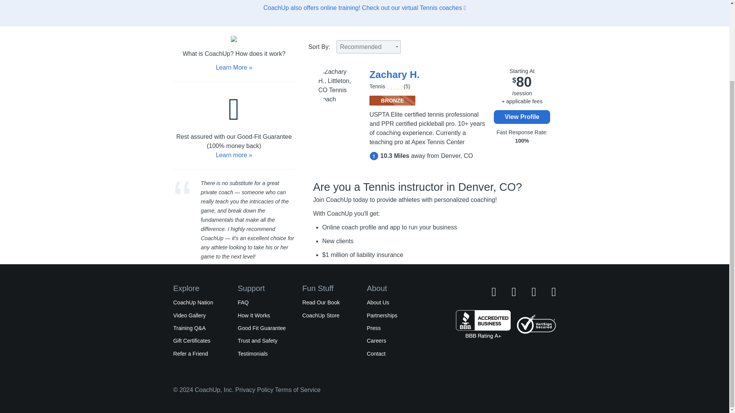  Describe the element at coordinates (193, 302) in the screenshot. I see `CoachUp Nation` at that location.